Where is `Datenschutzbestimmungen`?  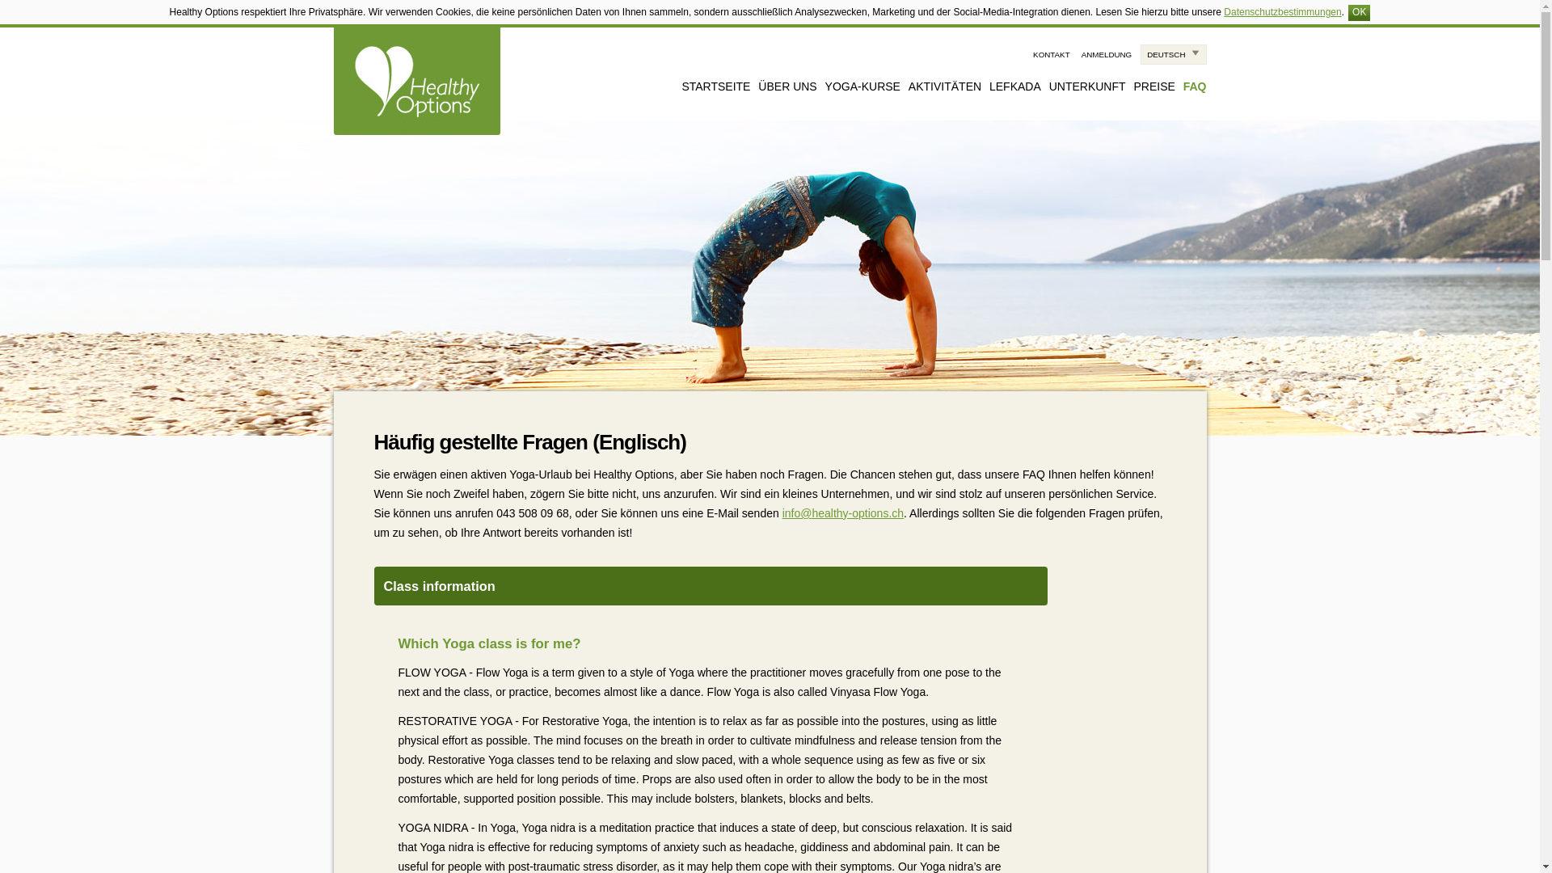 Datenschutzbestimmungen is located at coordinates (1282, 11).